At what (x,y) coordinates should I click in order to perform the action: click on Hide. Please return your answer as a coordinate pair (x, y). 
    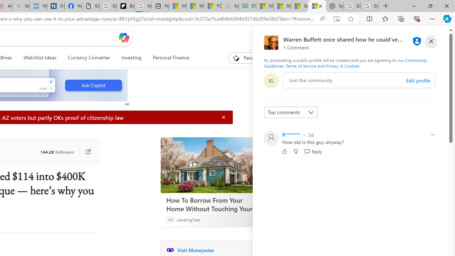
    Looking at the image, I should click on (224, 117).